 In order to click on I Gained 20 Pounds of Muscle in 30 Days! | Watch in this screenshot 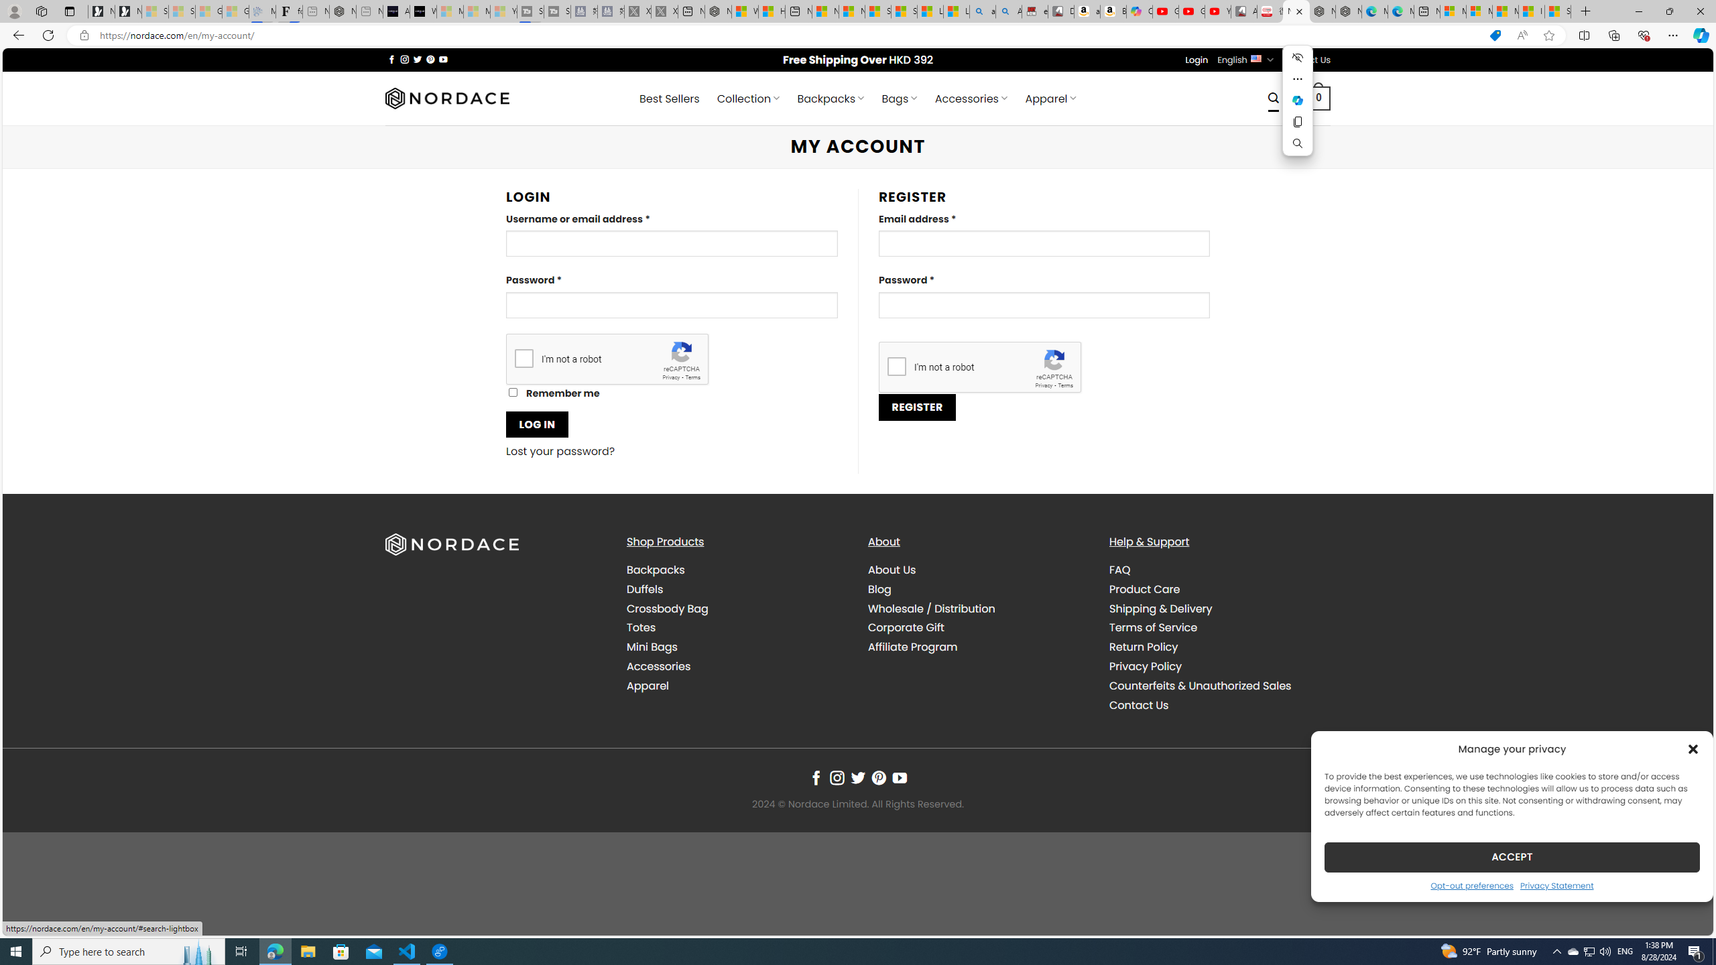, I will do `click(1532, 11)`.